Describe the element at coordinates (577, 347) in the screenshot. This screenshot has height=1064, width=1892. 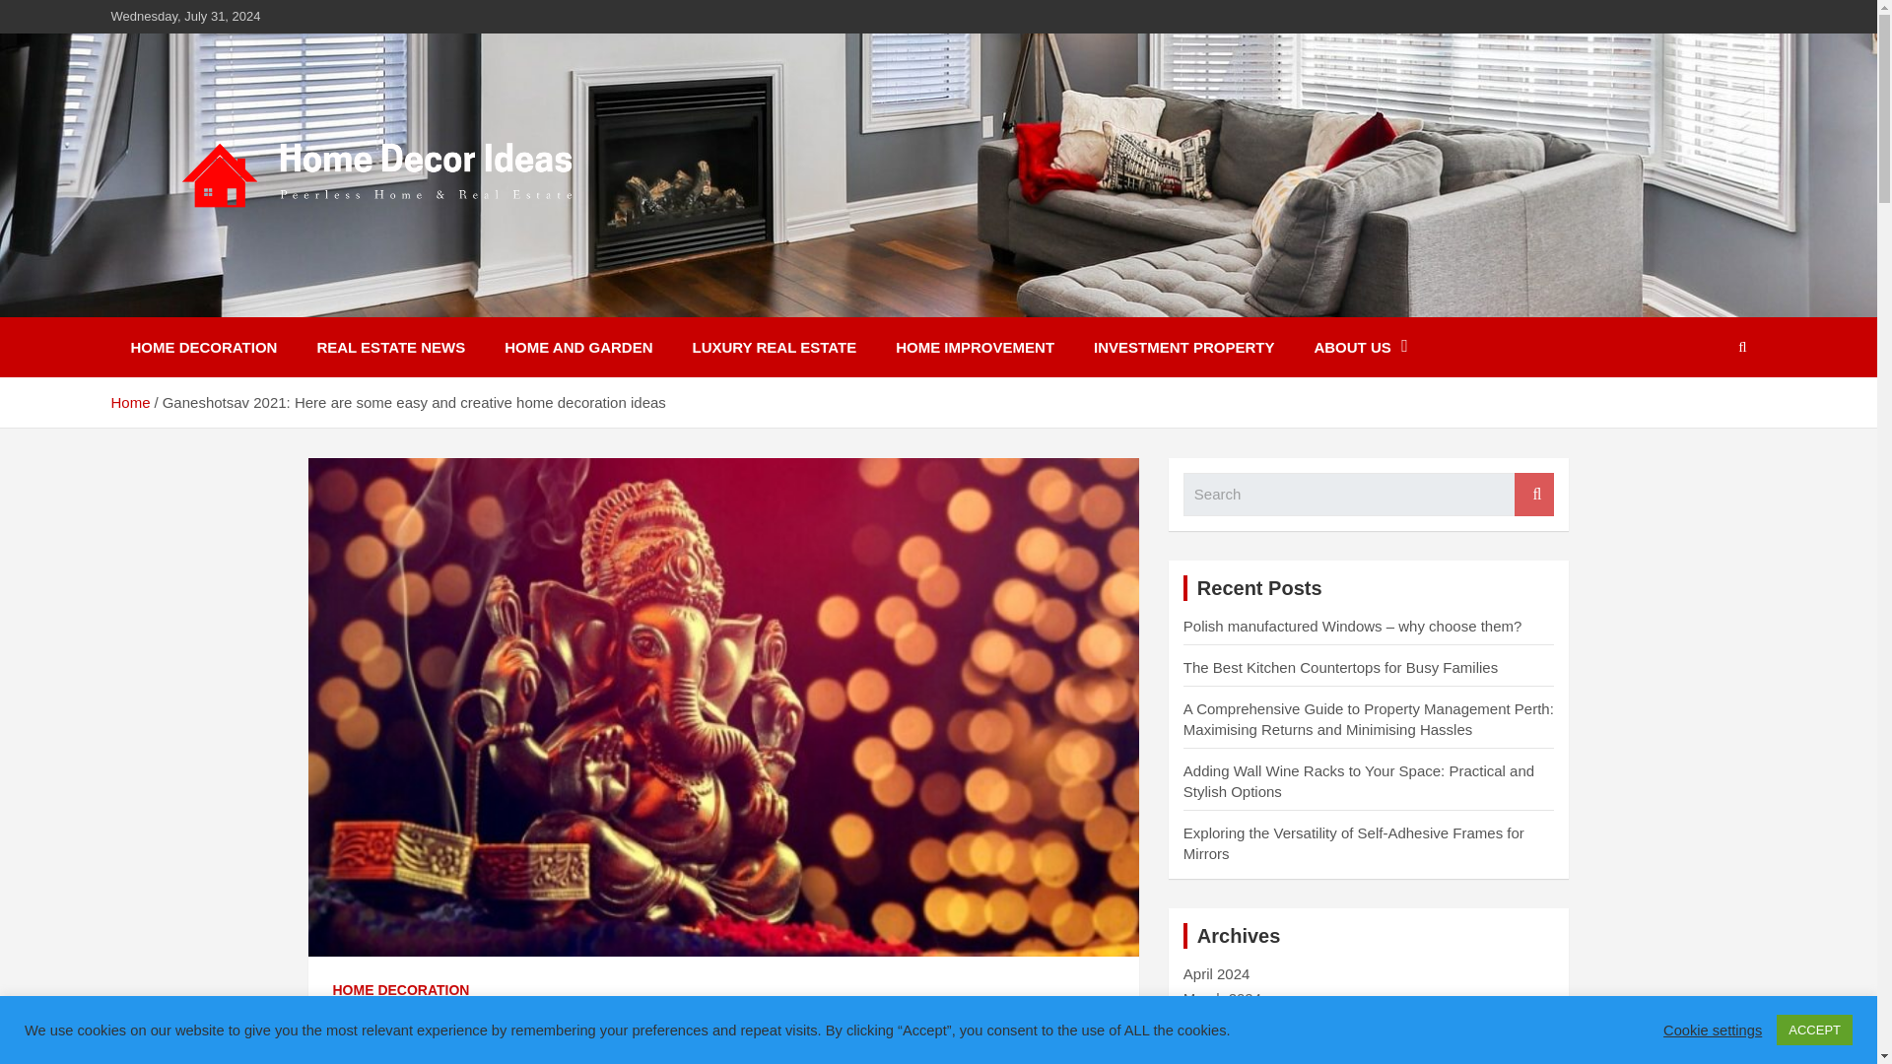
I see `HOME AND GARDEN` at that location.